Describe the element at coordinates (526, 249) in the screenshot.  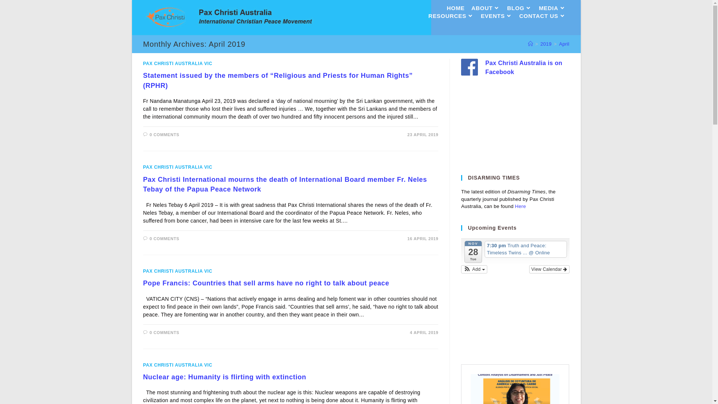
I see `7:30 pm Truth and Peace: Timeless Twins ... @ Online` at that location.